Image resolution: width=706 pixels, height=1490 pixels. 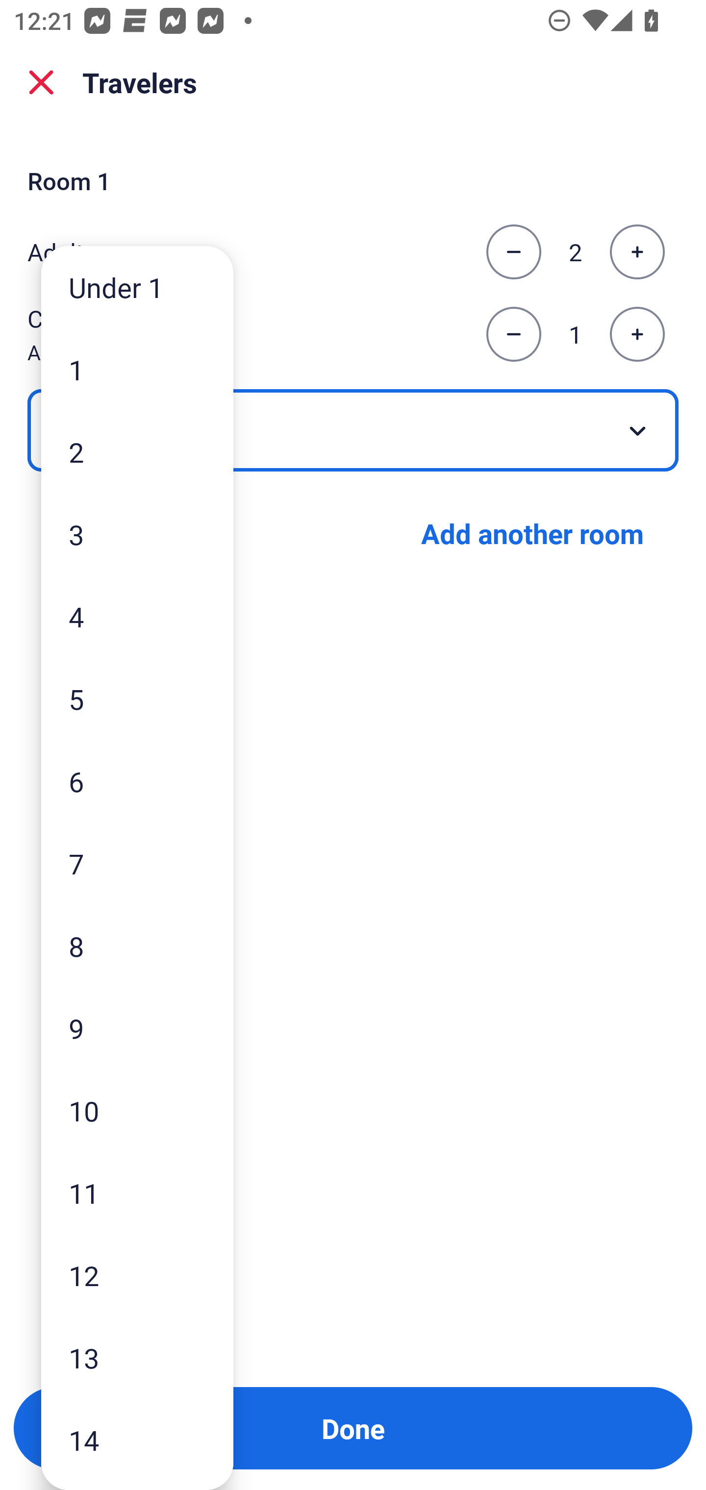 I want to click on 10, so click(x=137, y=1111).